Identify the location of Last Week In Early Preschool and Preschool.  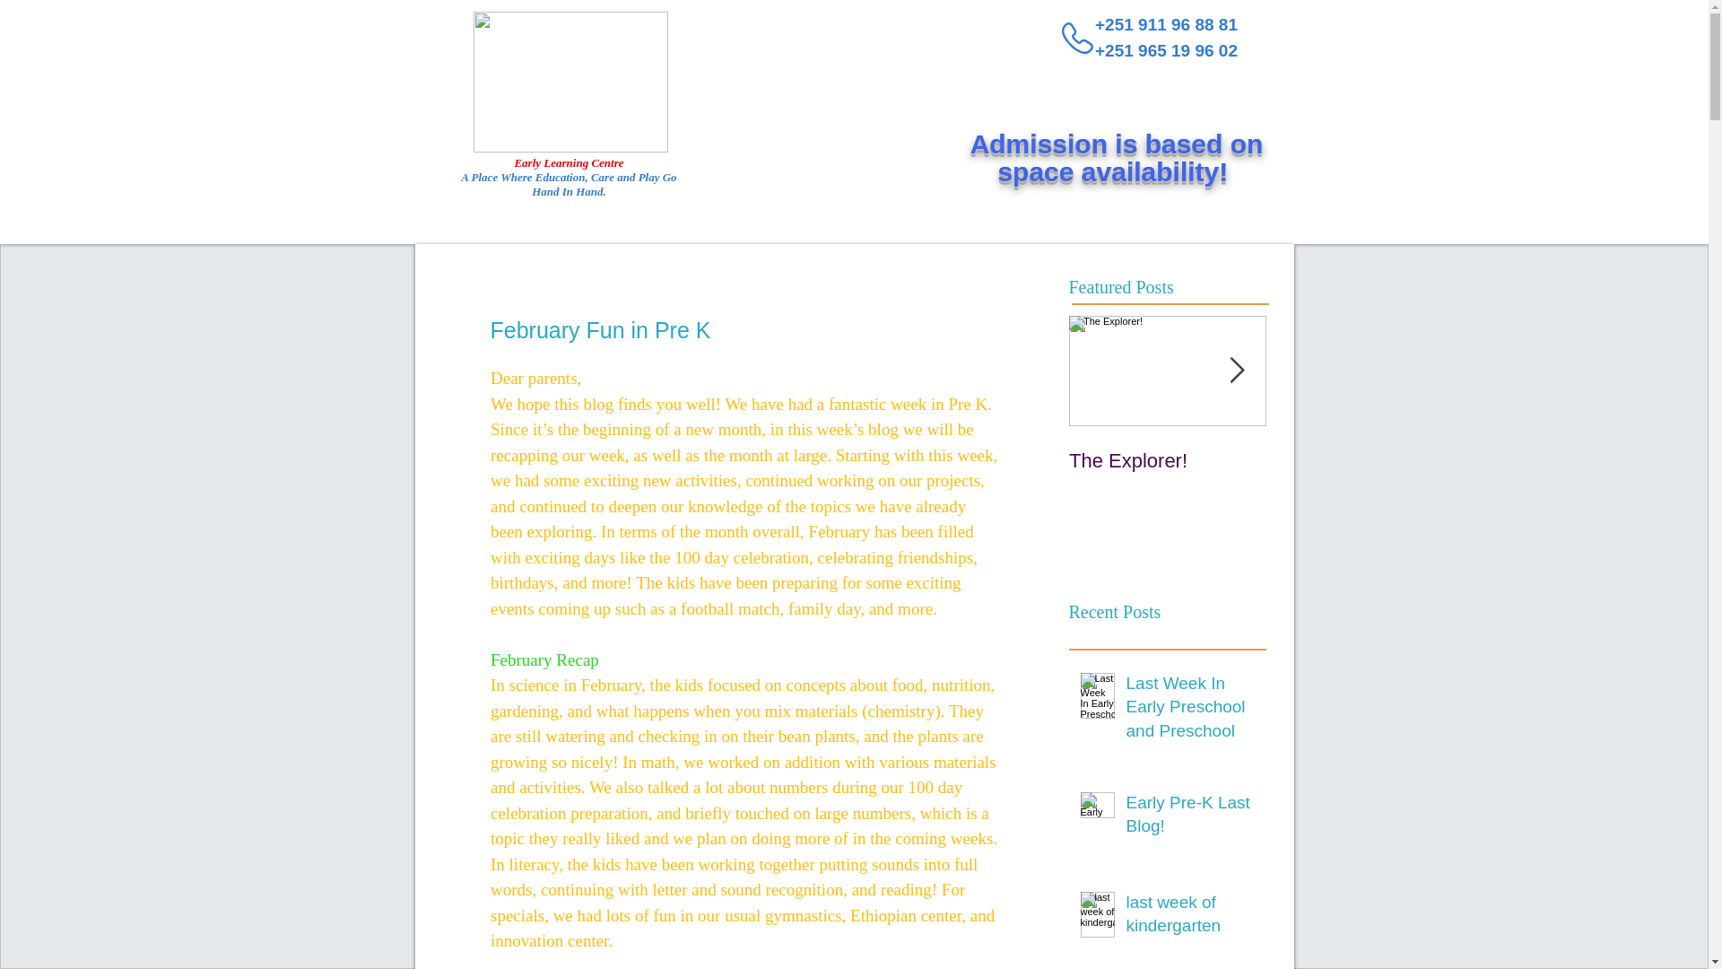
(1190, 818).